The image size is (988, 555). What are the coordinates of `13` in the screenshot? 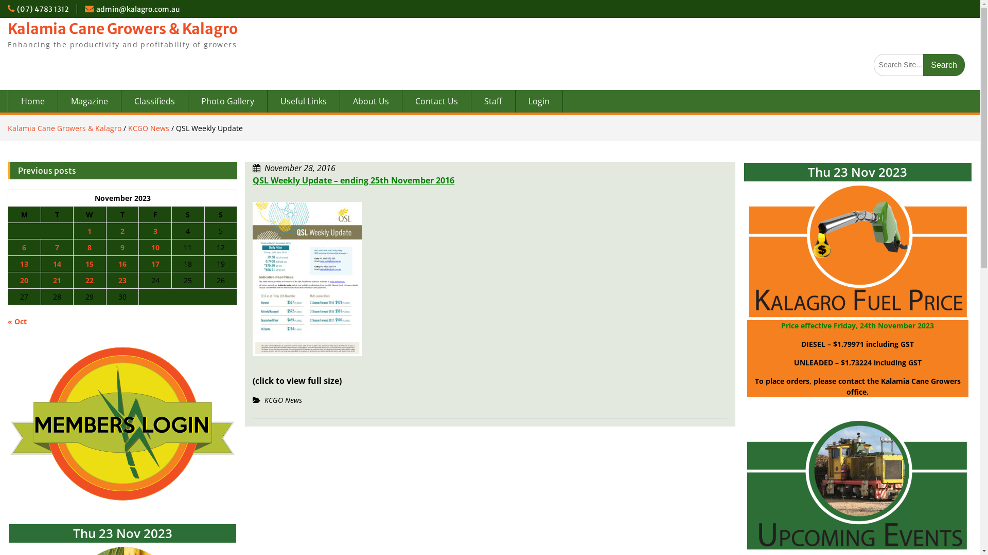 It's located at (24, 264).